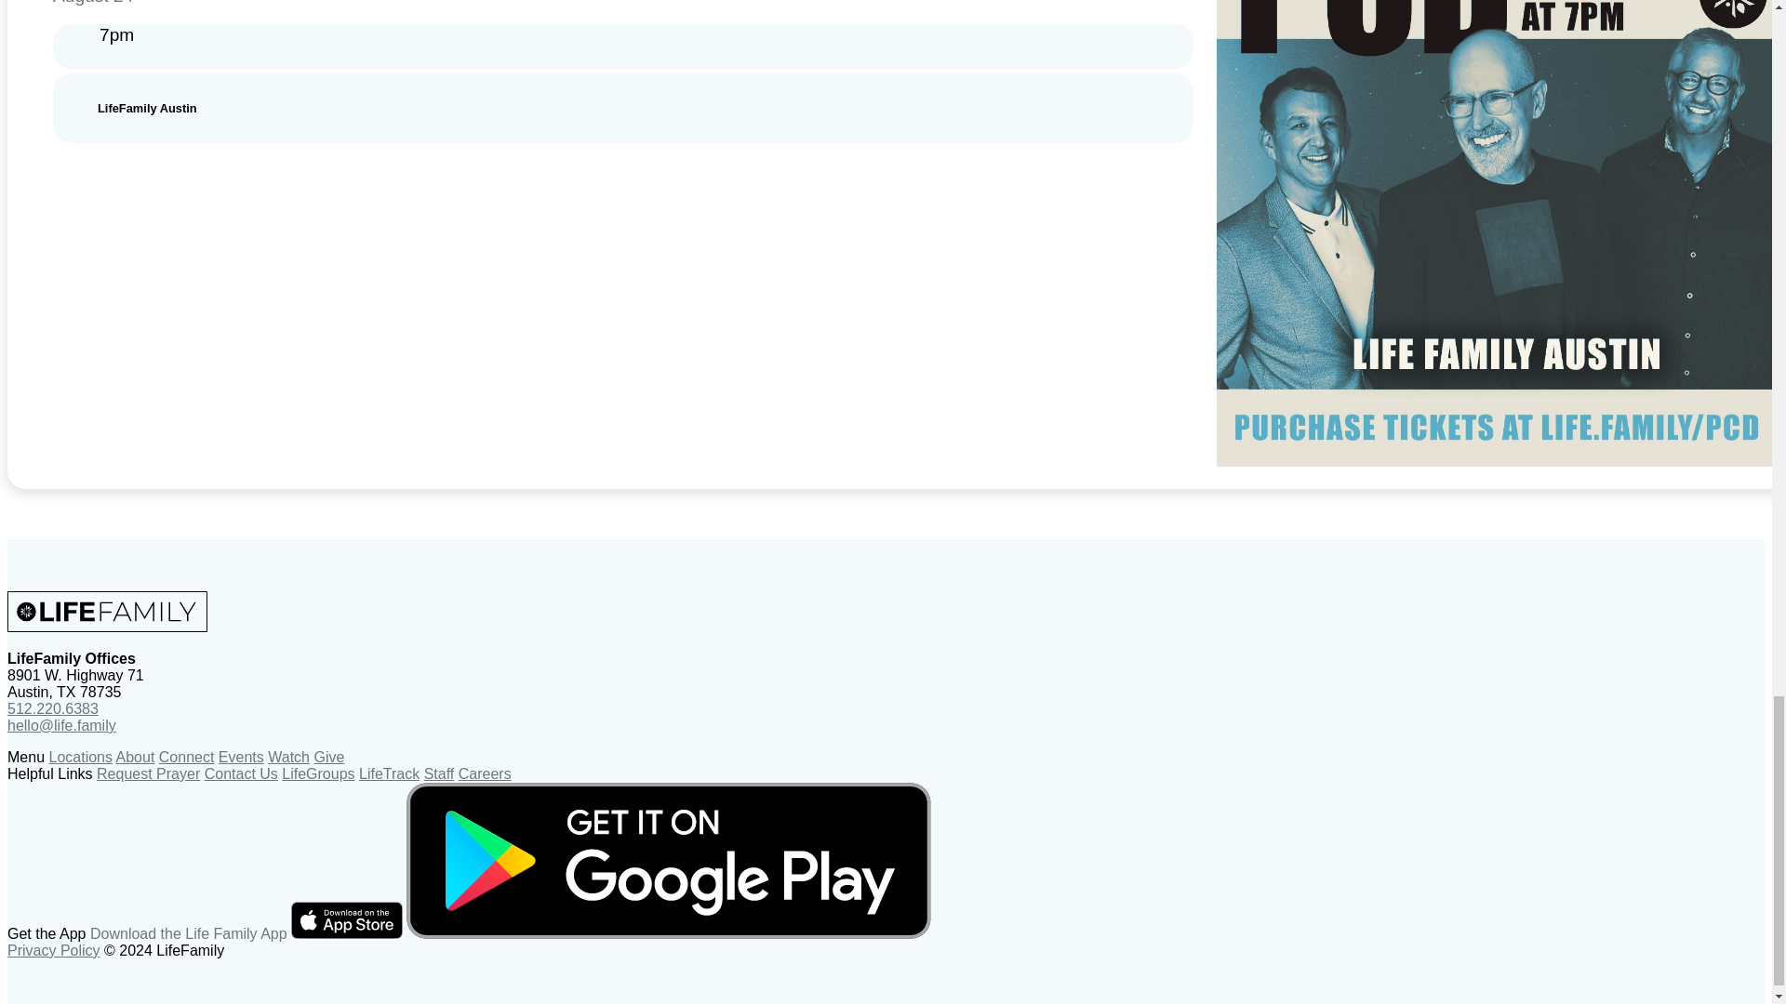 The height and width of the screenshot is (1004, 1786). Describe the element at coordinates (186, 757) in the screenshot. I see `Connect` at that location.